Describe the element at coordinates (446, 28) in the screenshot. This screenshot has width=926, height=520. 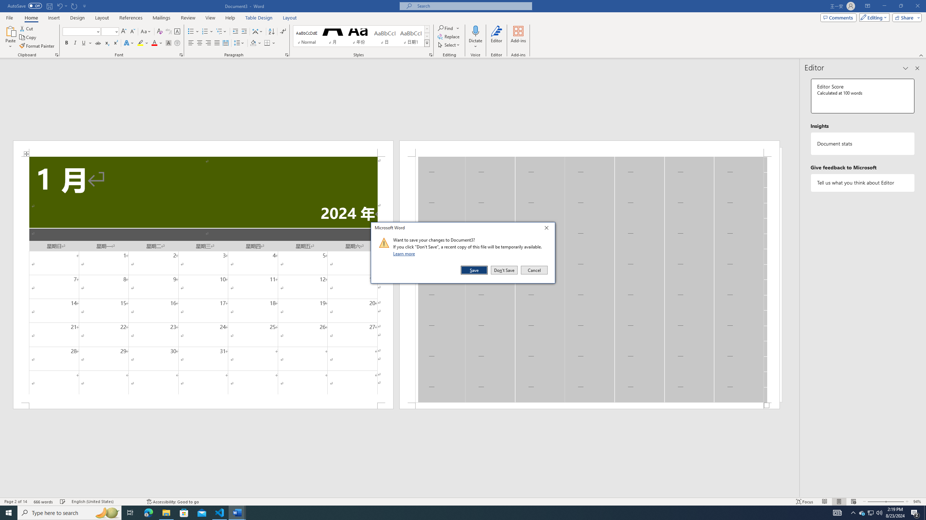
I see `Find` at that location.